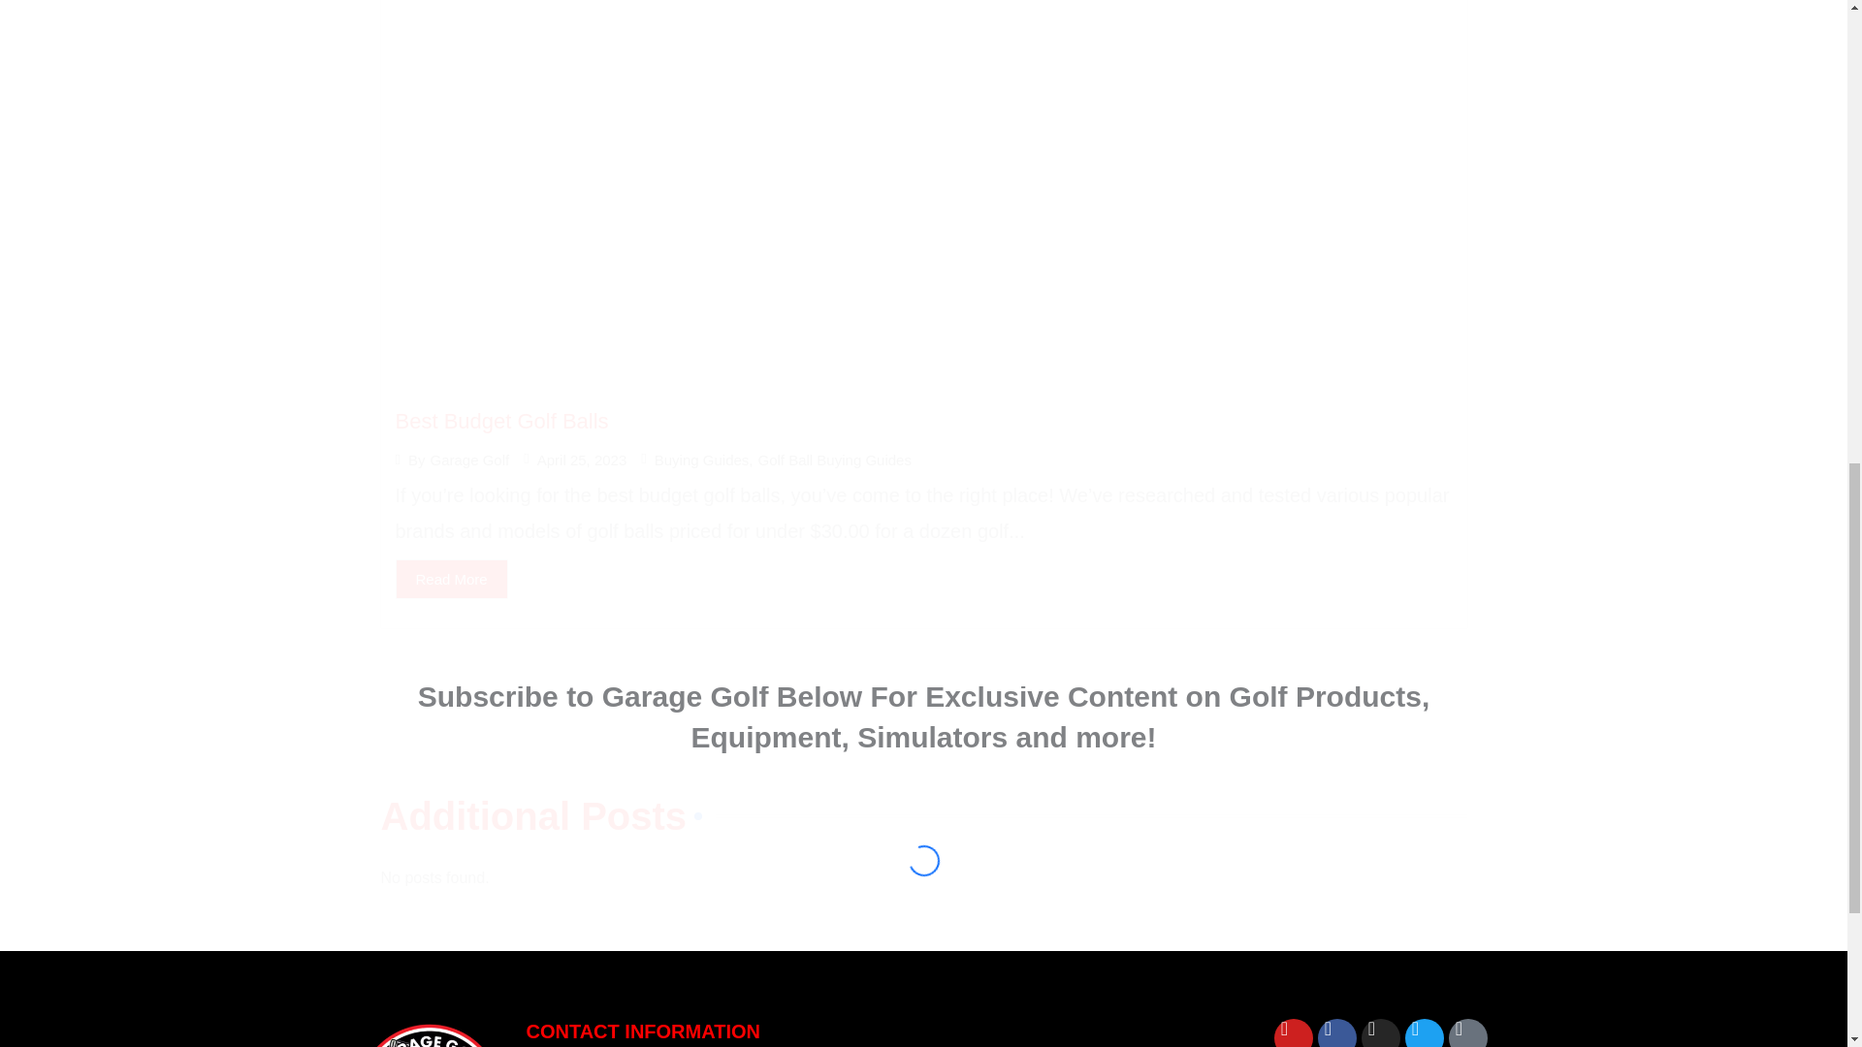 The width and height of the screenshot is (1862, 1047). What do you see at coordinates (1425, 1032) in the screenshot?
I see `Twitter` at bounding box center [1425, 1032].